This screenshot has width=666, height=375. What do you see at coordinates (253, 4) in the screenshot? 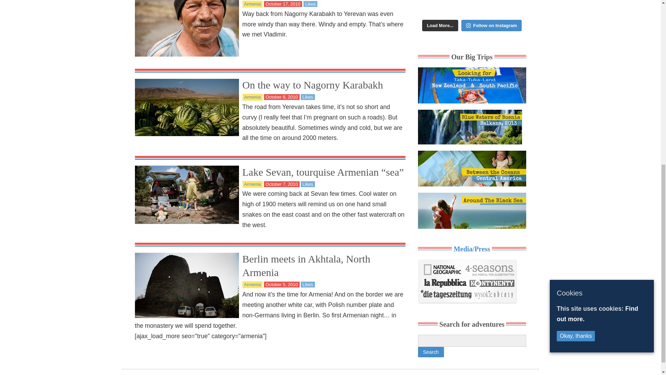
I see `View all posts in Armenia` at bounding box center [253, 4].